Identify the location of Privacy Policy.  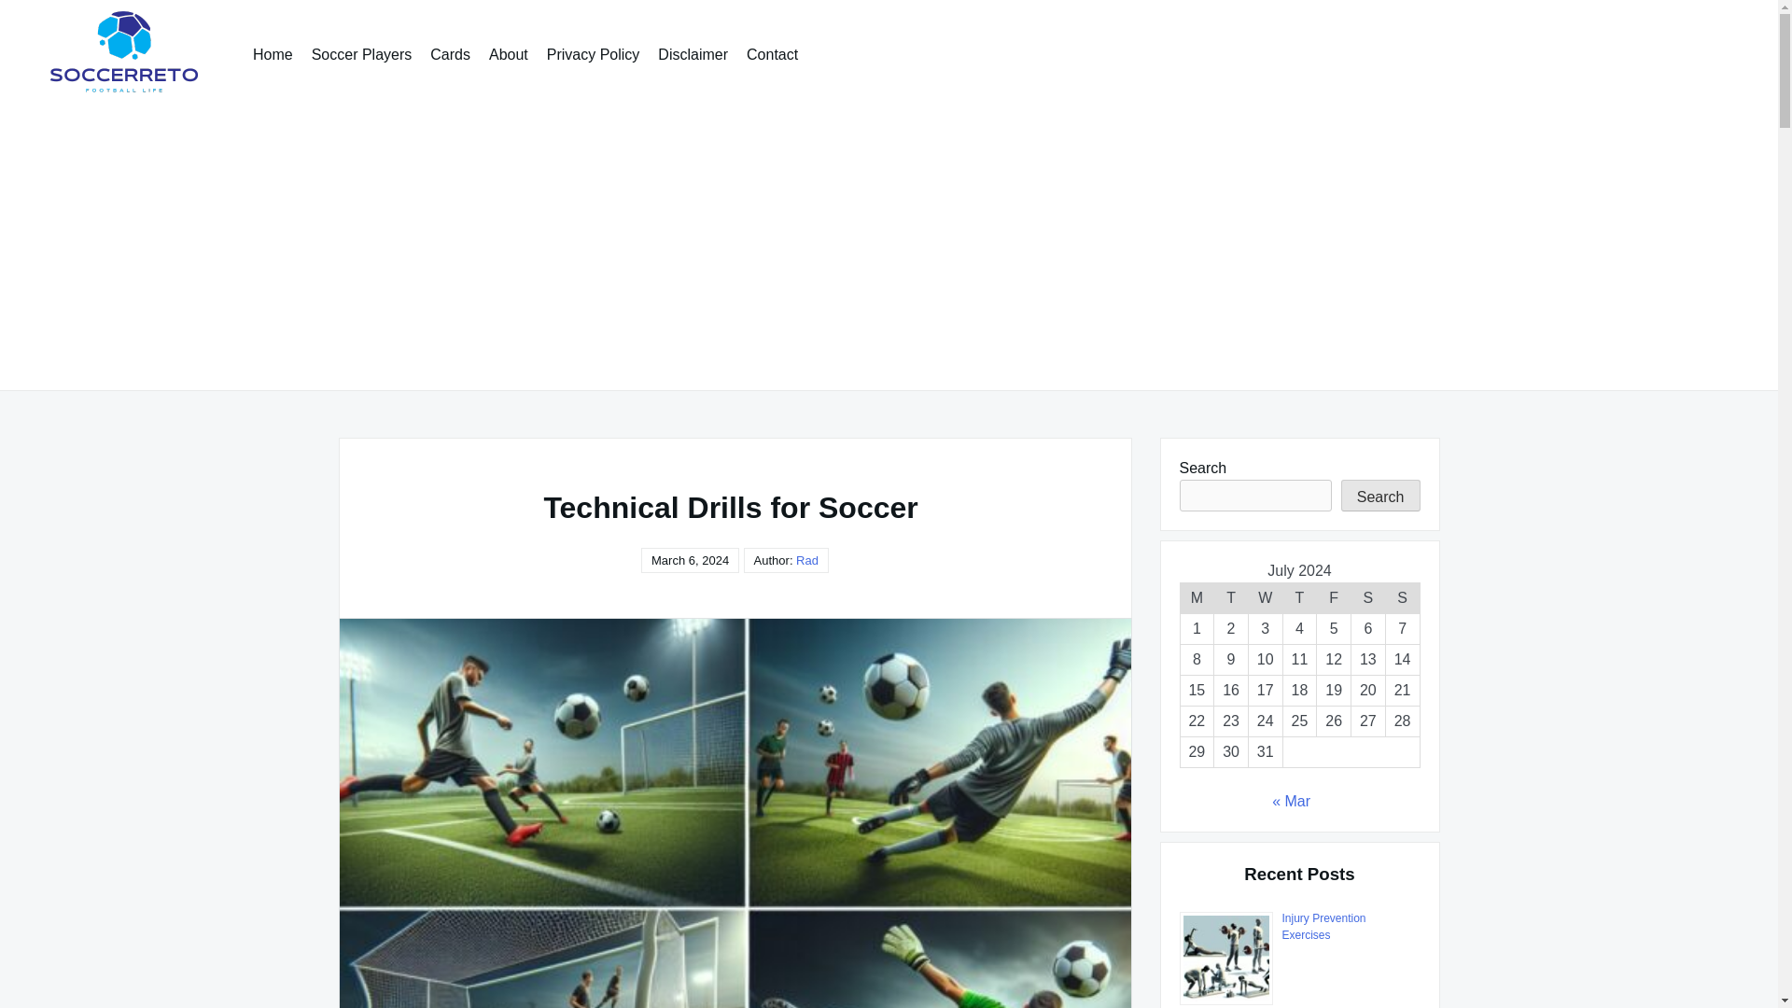
(594, 54).